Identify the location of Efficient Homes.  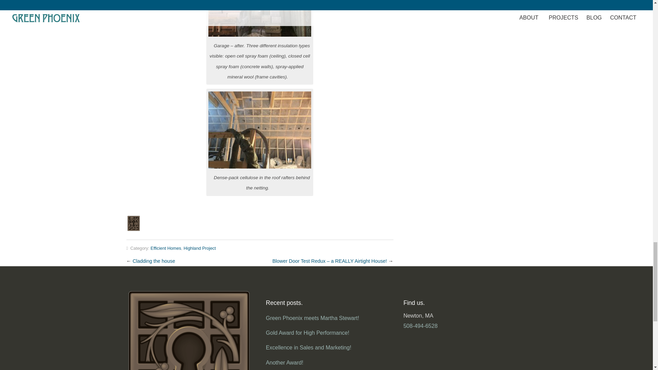
(166, 248).